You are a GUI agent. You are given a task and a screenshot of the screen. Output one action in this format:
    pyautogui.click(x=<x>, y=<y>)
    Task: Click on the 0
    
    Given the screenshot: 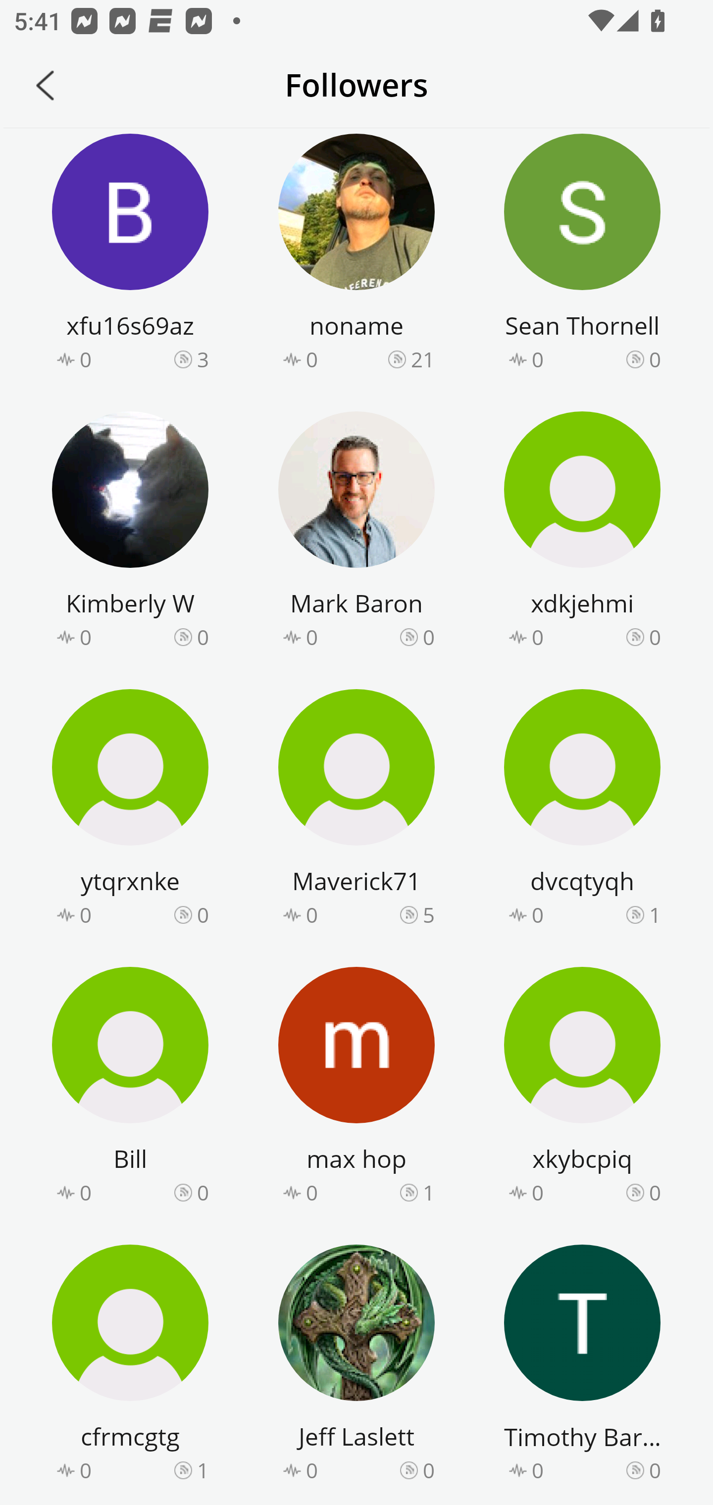 What is the action you would take?
    pyautogui.click(x=655, y=1193)
    